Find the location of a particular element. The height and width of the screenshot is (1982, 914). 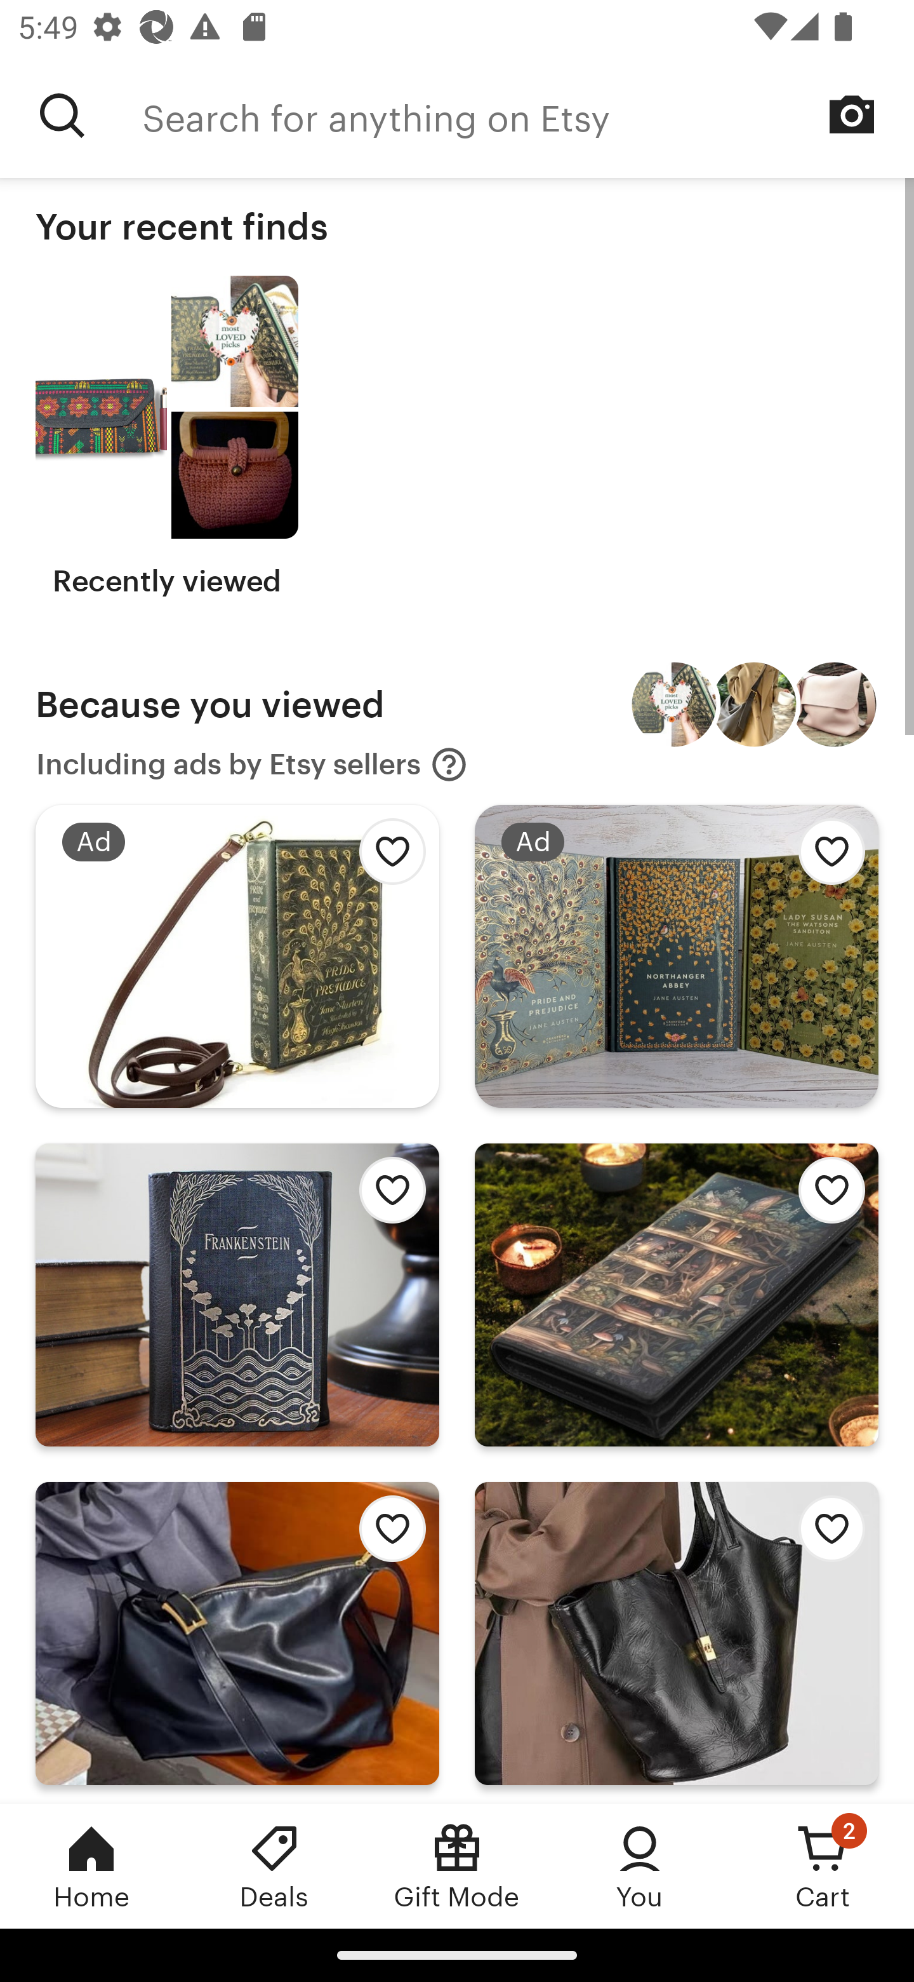

Gift Mode is located at coordinates (457, 1866).